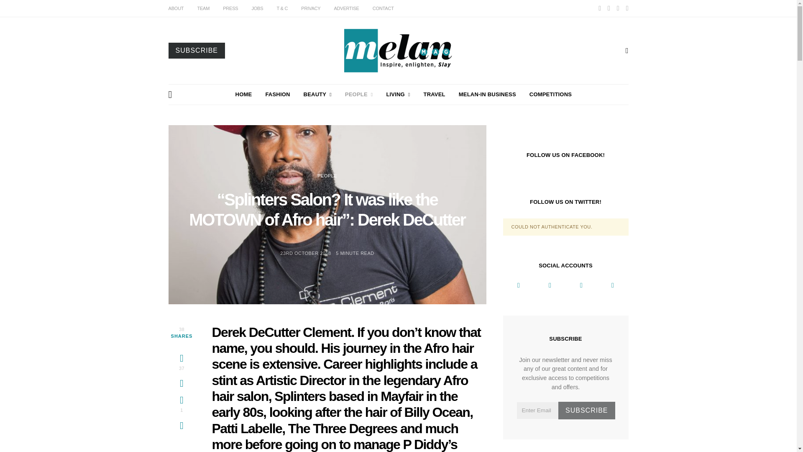 Image resolution: width=803 pixels, height=452 pixels. What do you see at coordinates (196, 50) in the screenshot?
I see `SUBSCRIBE` at bounding box center [196, 50].